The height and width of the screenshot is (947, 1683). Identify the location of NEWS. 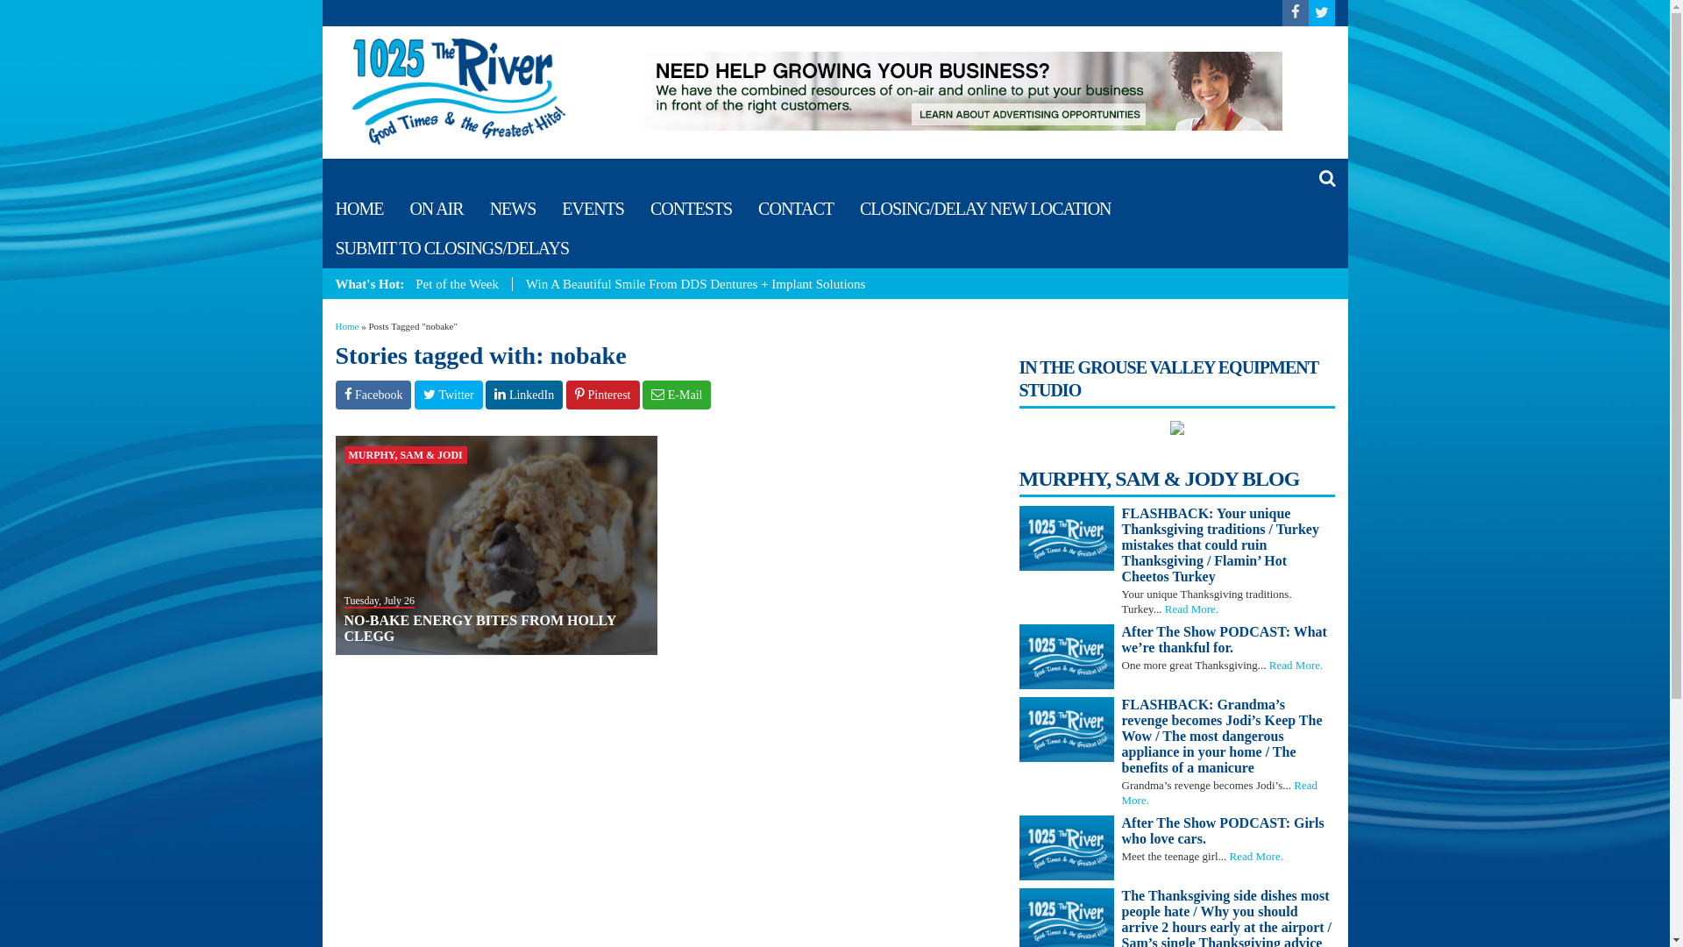
(514, 209).